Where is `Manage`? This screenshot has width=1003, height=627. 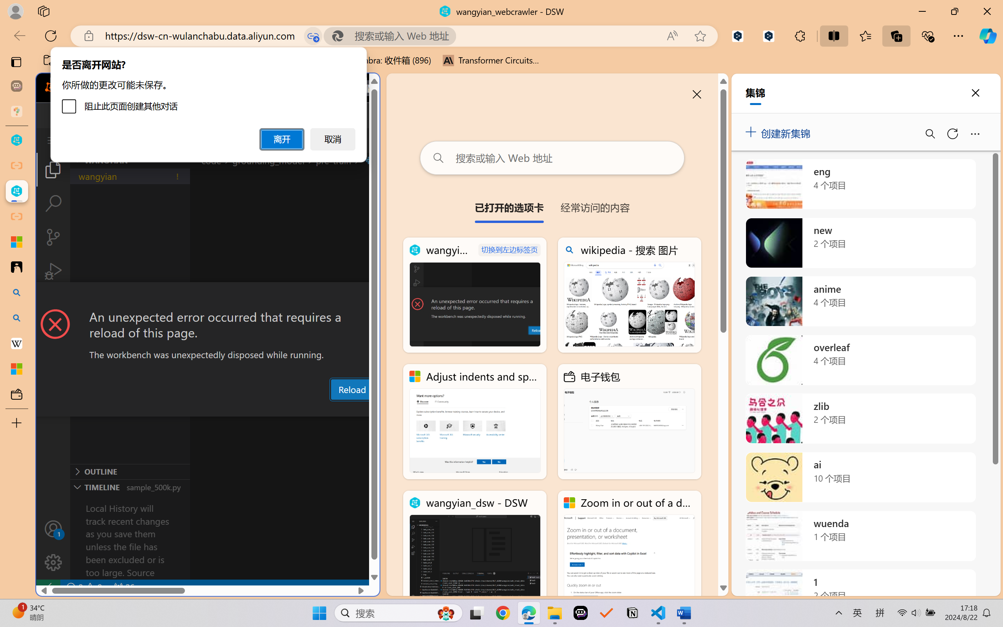 Manage is located at coordinates (53, 545).